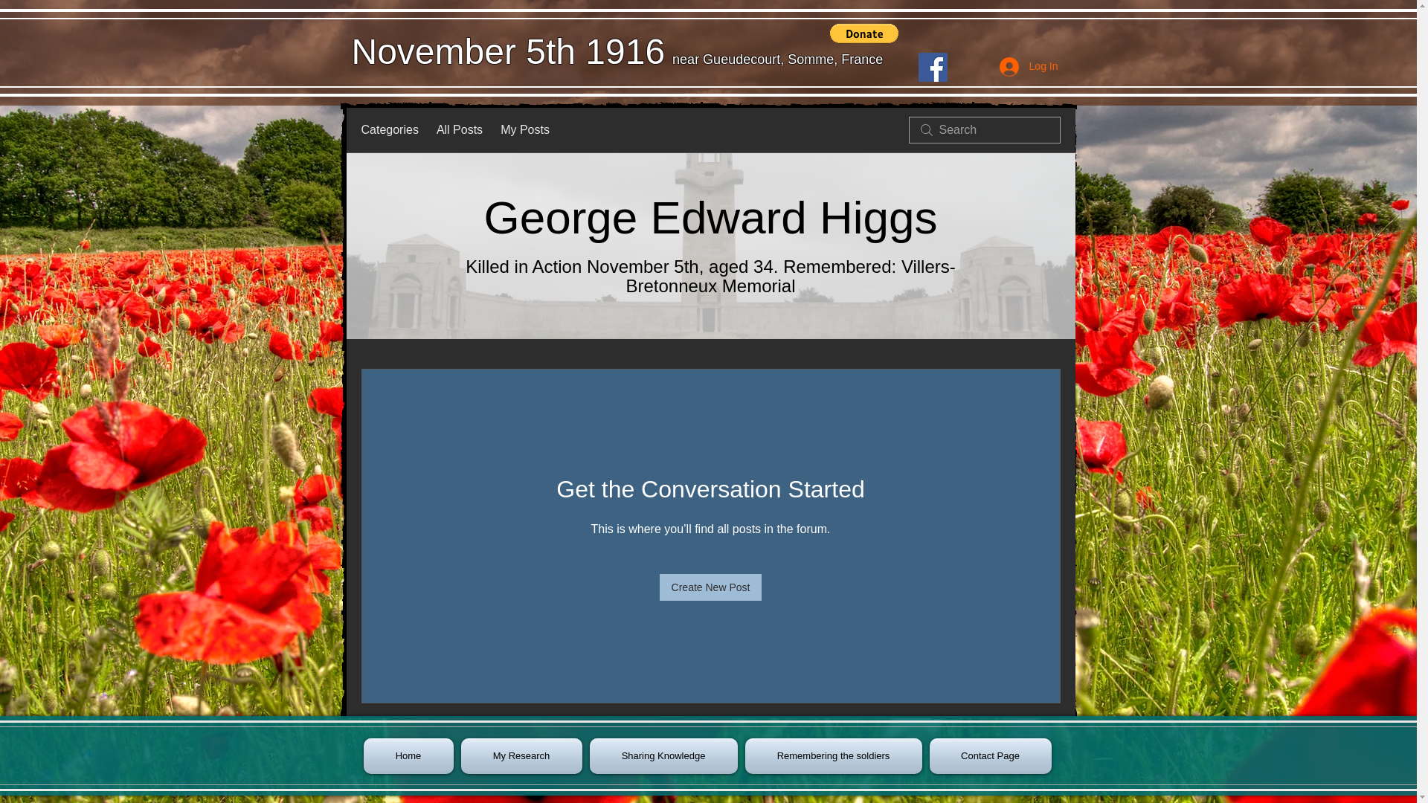 The height and width of the screenshot is (803, 1428). I want to click on Log In, so click(1029, 66).